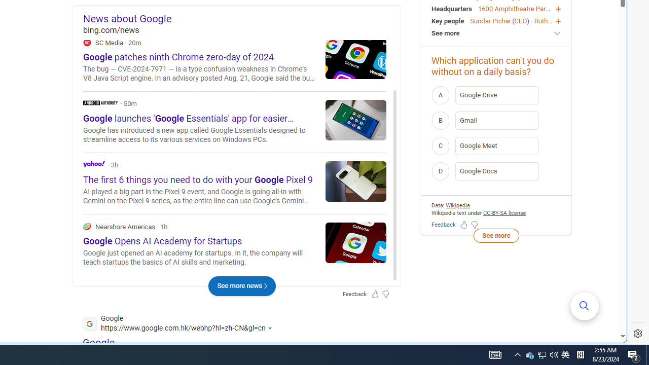 The image size is (649, 365). Describe the element at coordinates (550, 20) in the screenshot. I see `Ruth Porat` at that location.